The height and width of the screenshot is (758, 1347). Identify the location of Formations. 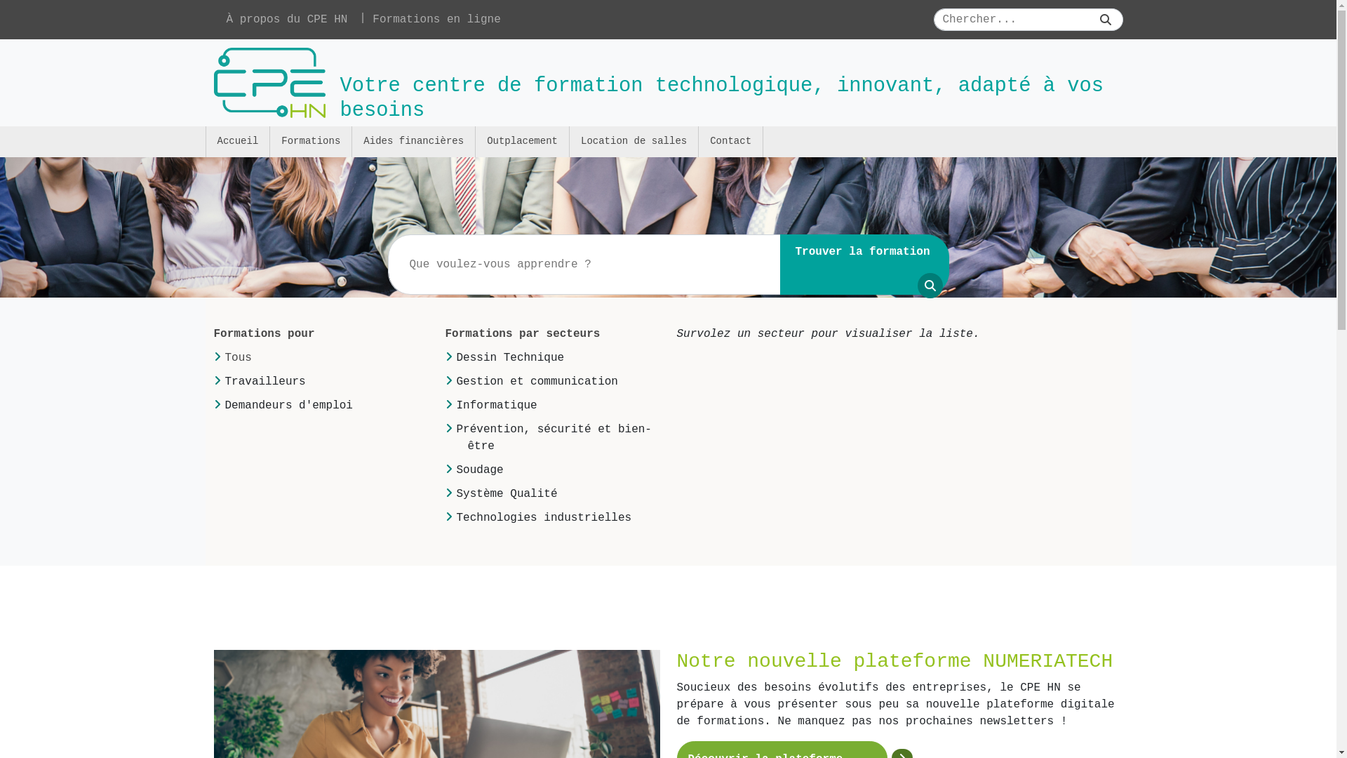
(310, 142).